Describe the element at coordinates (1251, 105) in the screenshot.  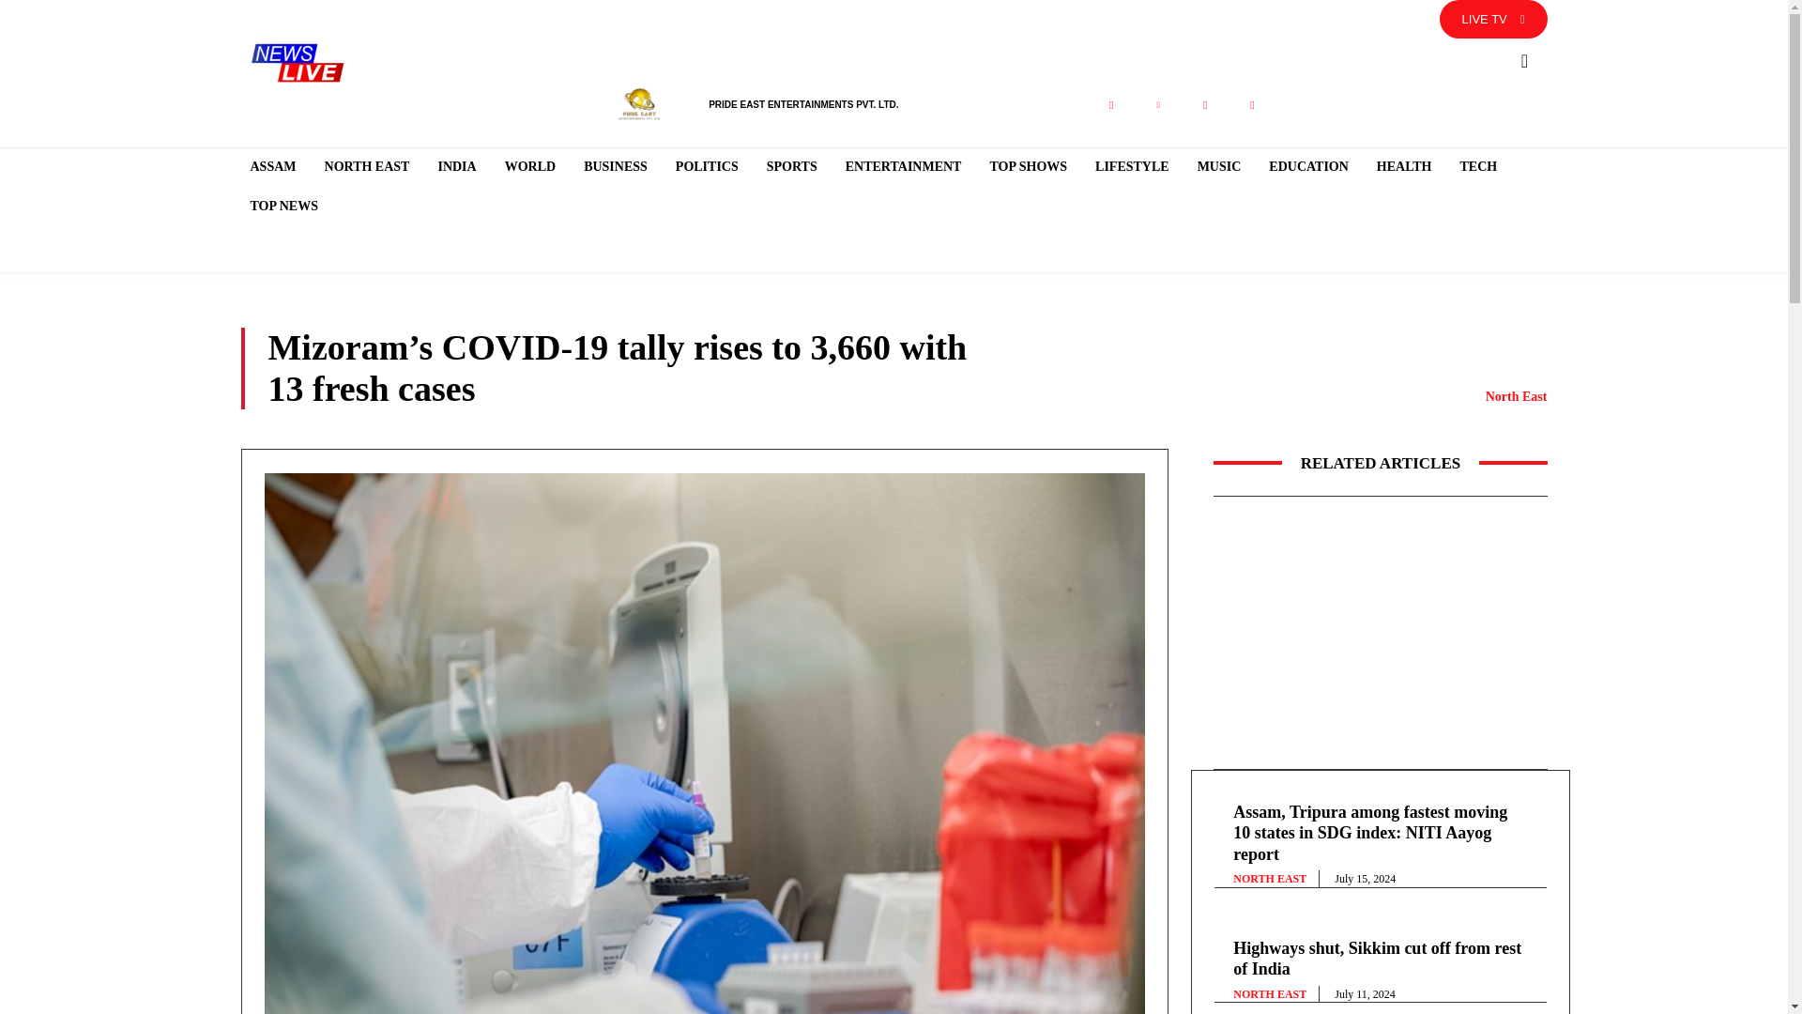
I see `Youtube` at that location.